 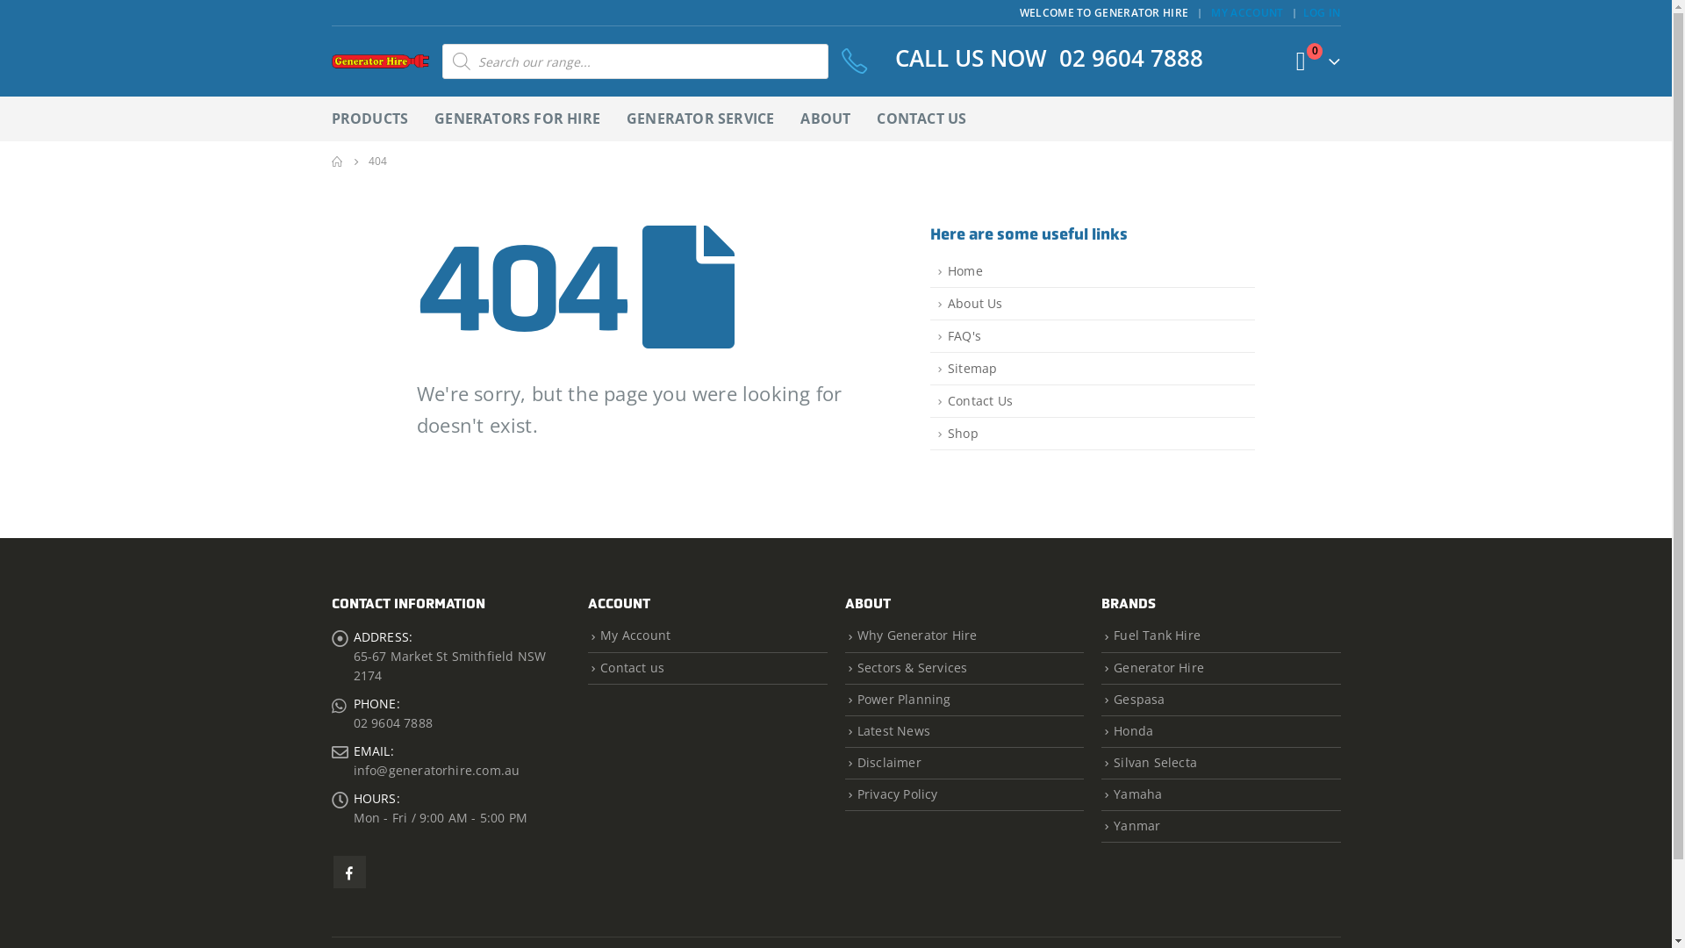 I want to click on Disclaimer, so click(x=890, y=762).